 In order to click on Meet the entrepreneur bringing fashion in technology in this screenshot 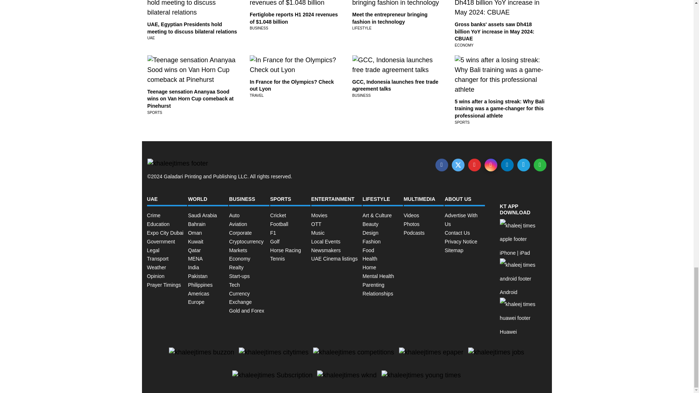, I will do `click(390, 18)`.